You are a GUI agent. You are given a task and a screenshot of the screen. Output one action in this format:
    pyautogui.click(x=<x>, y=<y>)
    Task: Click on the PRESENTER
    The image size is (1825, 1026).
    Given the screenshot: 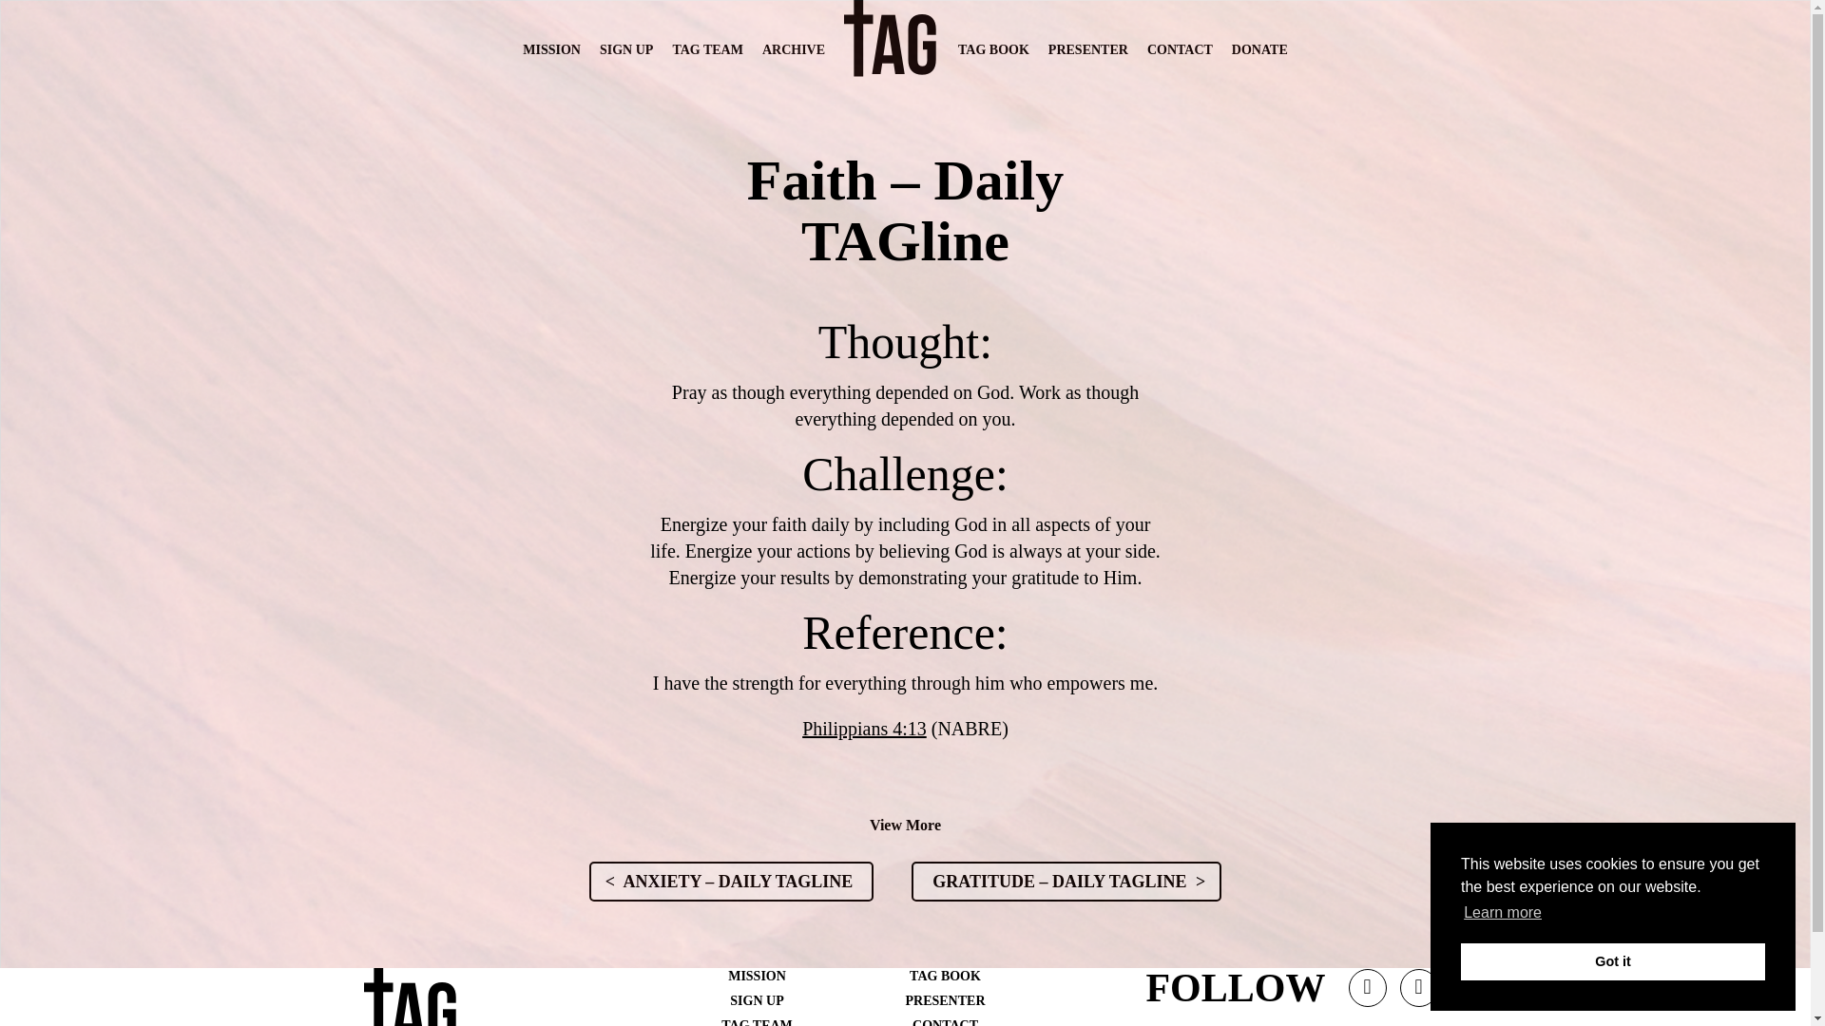 What is the action you would take?
    pyautogui.click(x=1087, y=49)
    